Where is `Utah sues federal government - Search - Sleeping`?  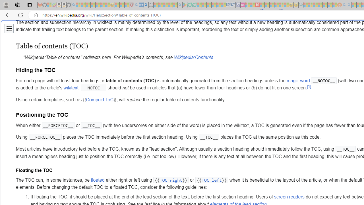
Utah sues federal government - Search - Sleeping is located at coordinates (349, 5).